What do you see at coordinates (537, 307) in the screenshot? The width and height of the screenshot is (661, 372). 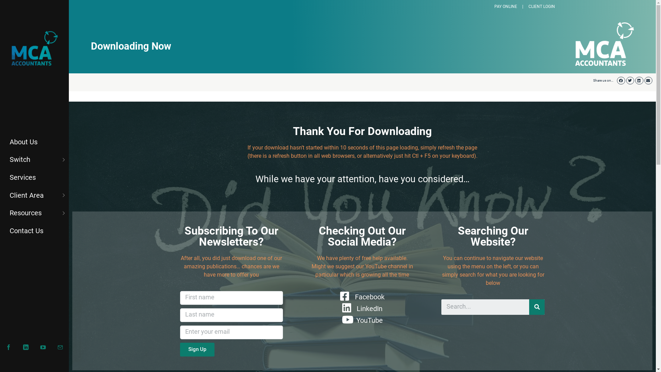 I see `Search` at bounding box center [537, 307].